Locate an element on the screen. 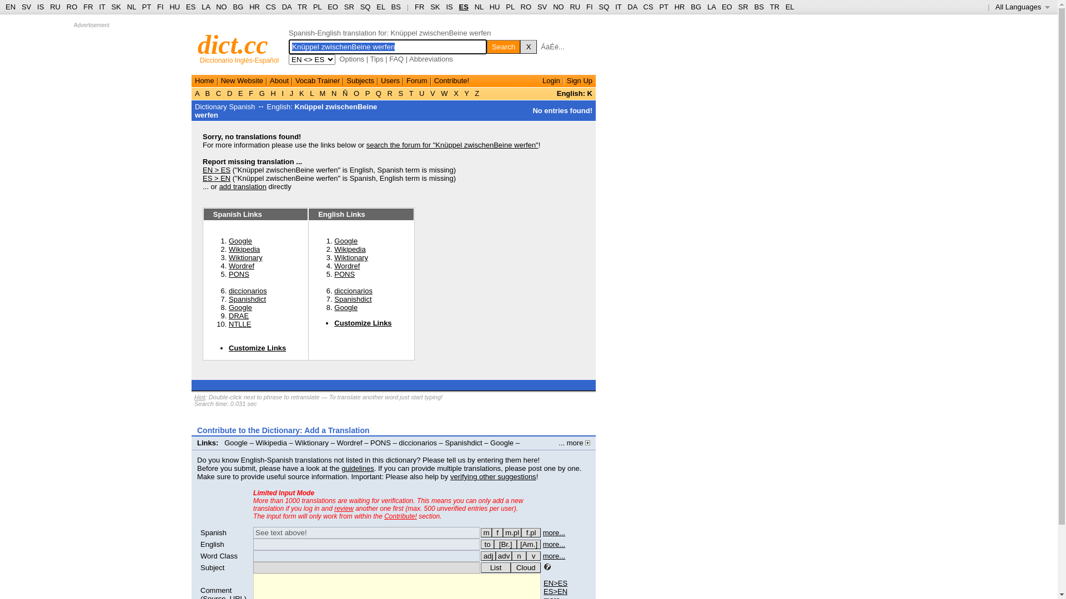 The image size is (1066, 599). f is located at coordinates (497, 532).